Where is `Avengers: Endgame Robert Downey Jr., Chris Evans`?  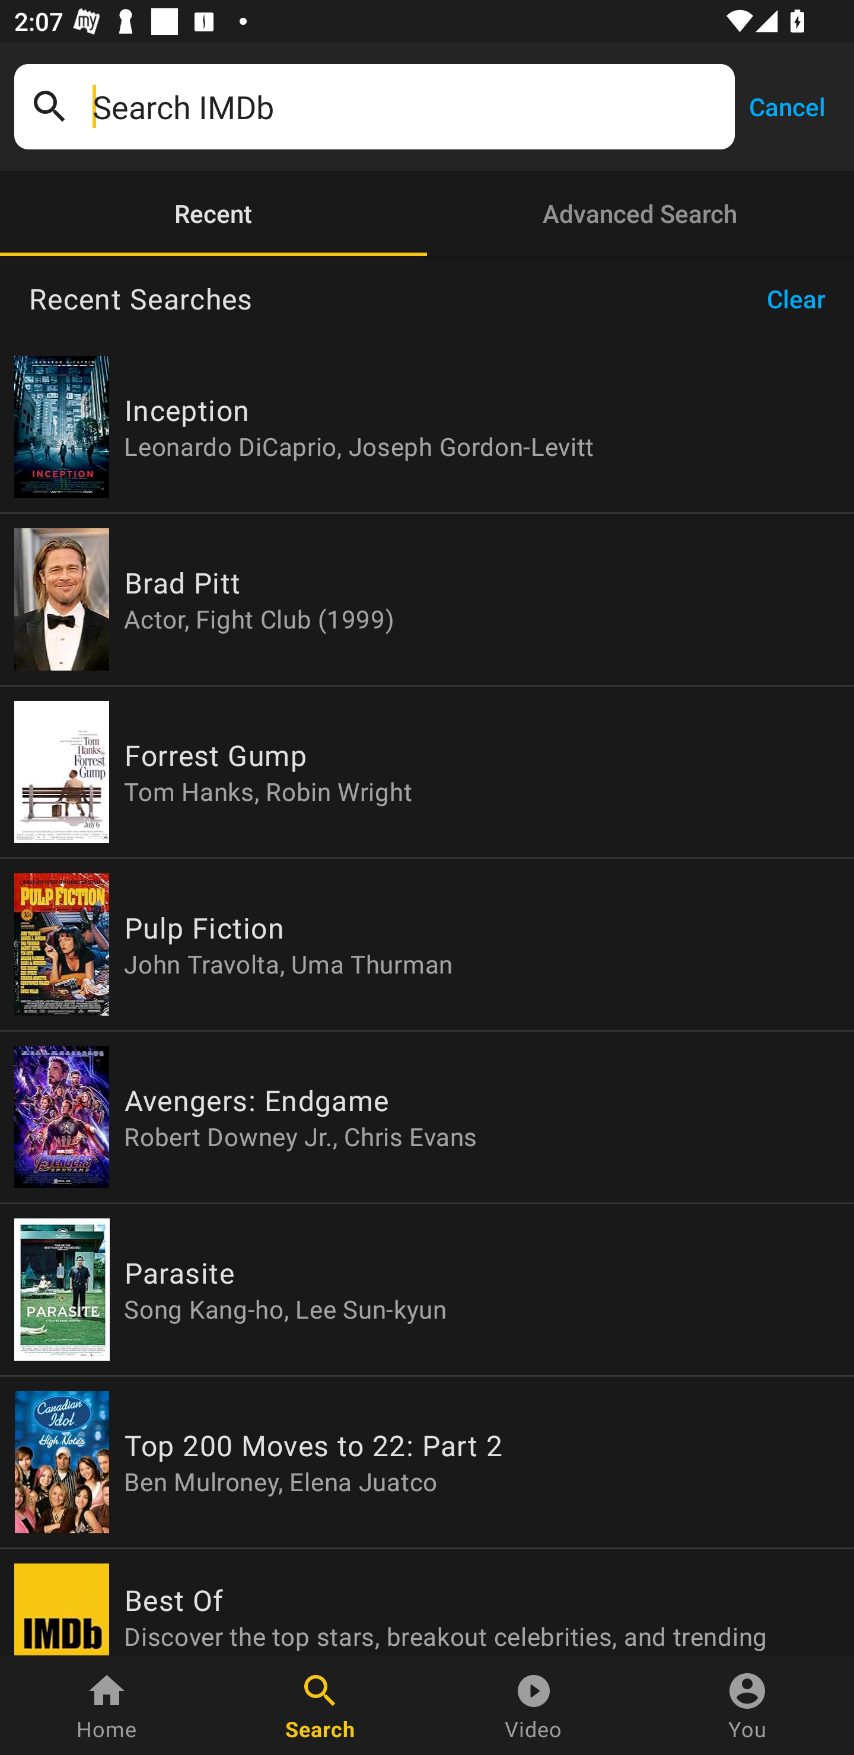
Avengers: Endgame Robert Downey Jr., Chris Evans is located at coordinates (427, 1117).